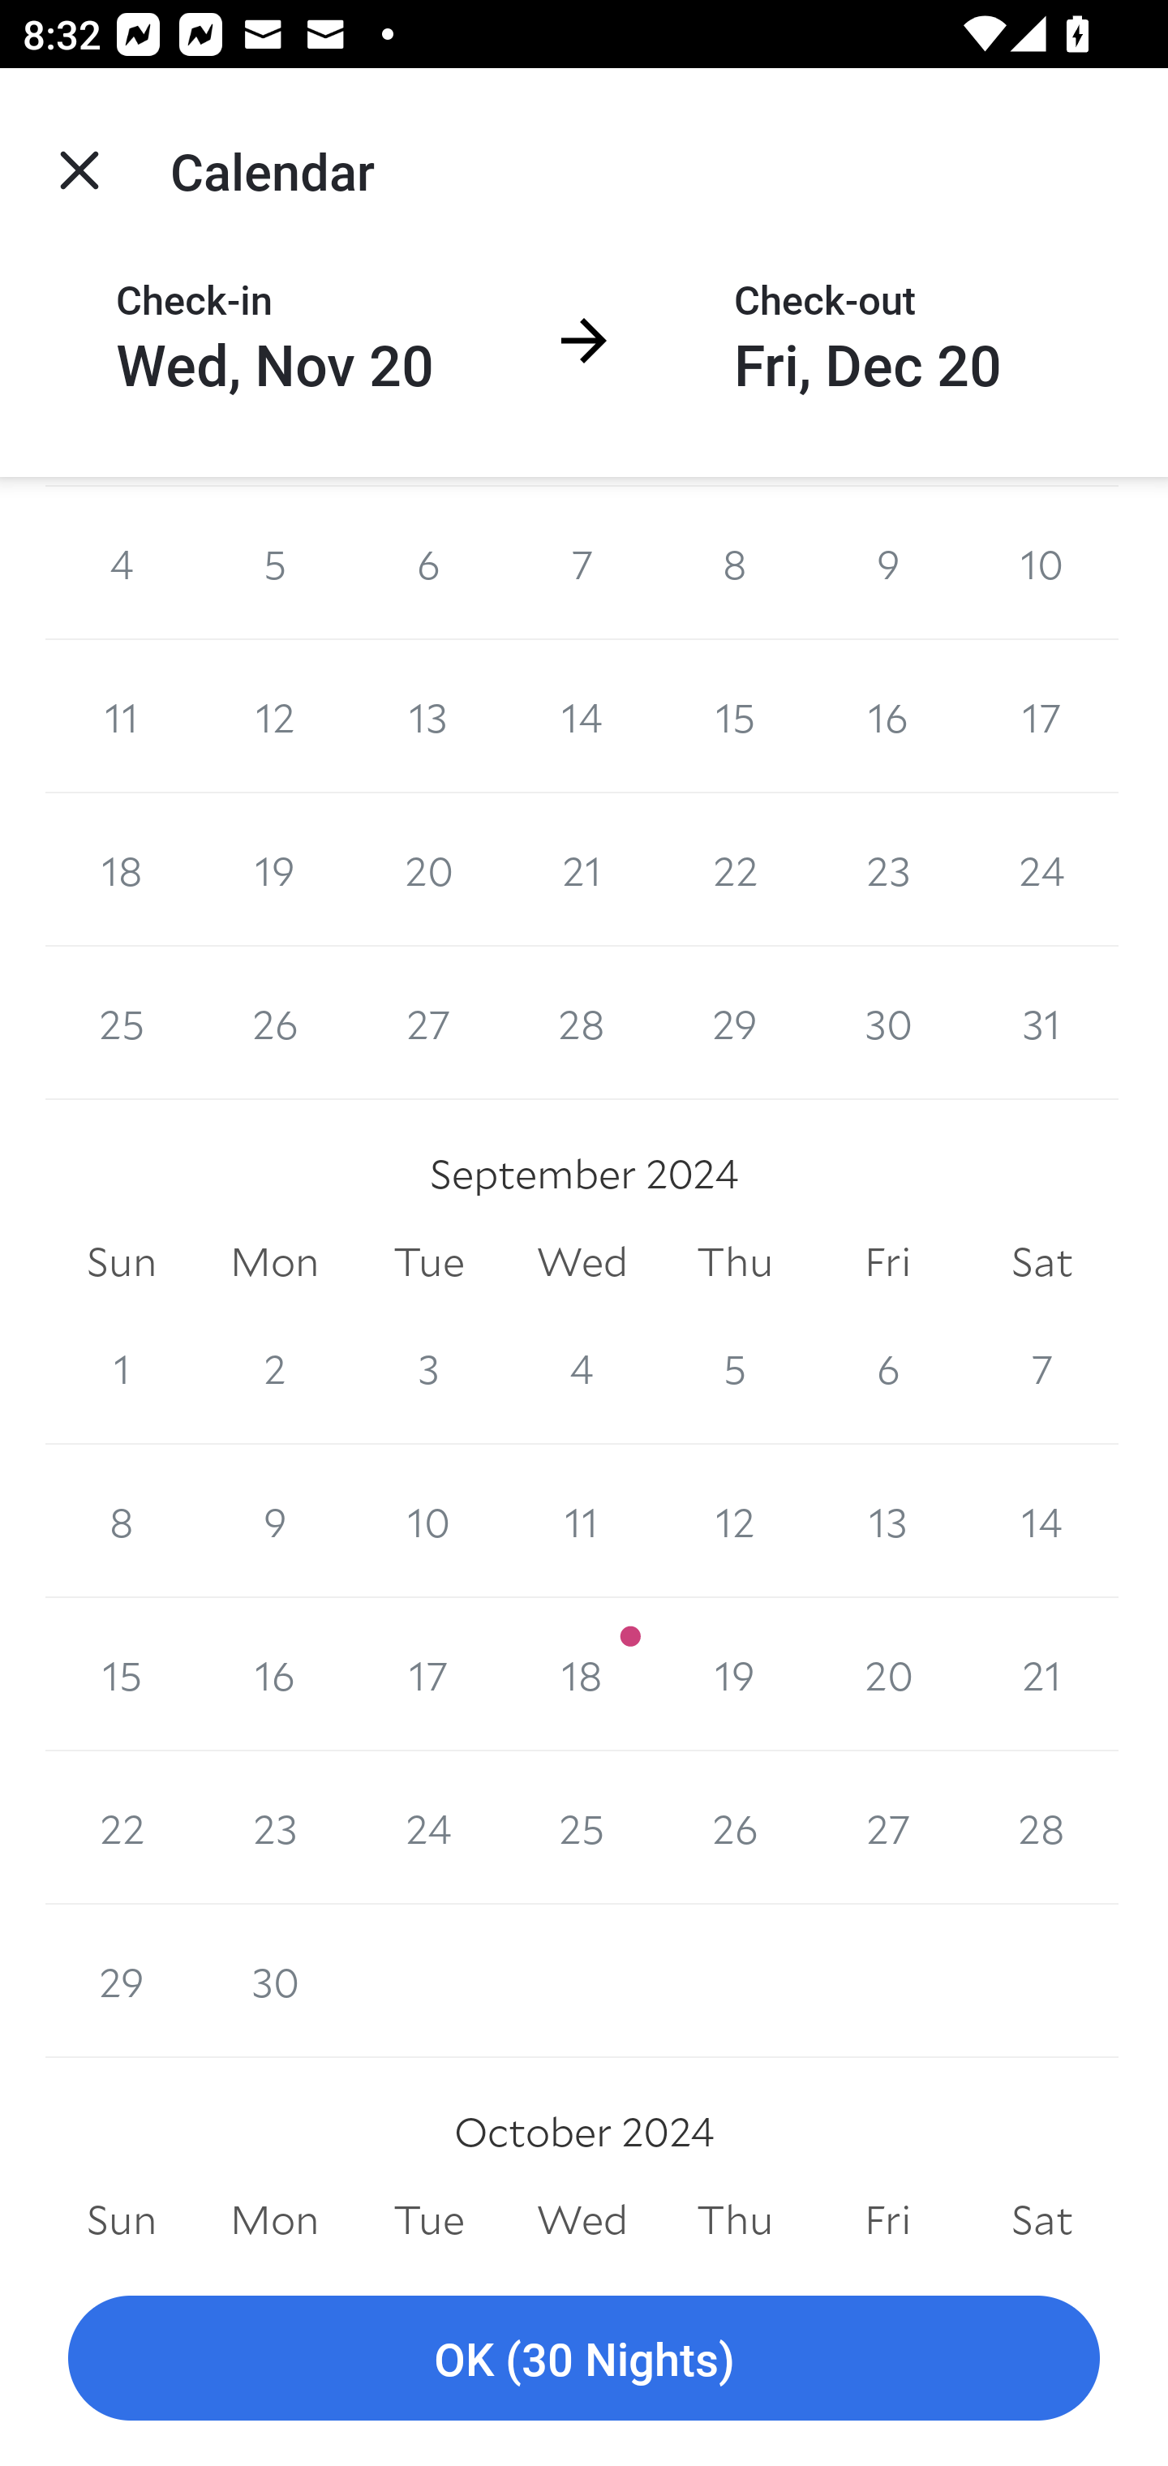 The width and height of the screenshot is (1168, 2466). What do you see at coordinates (735, 717) in the screenshot?
I see `15 15 August 2024` at bounding box center [735, 717].